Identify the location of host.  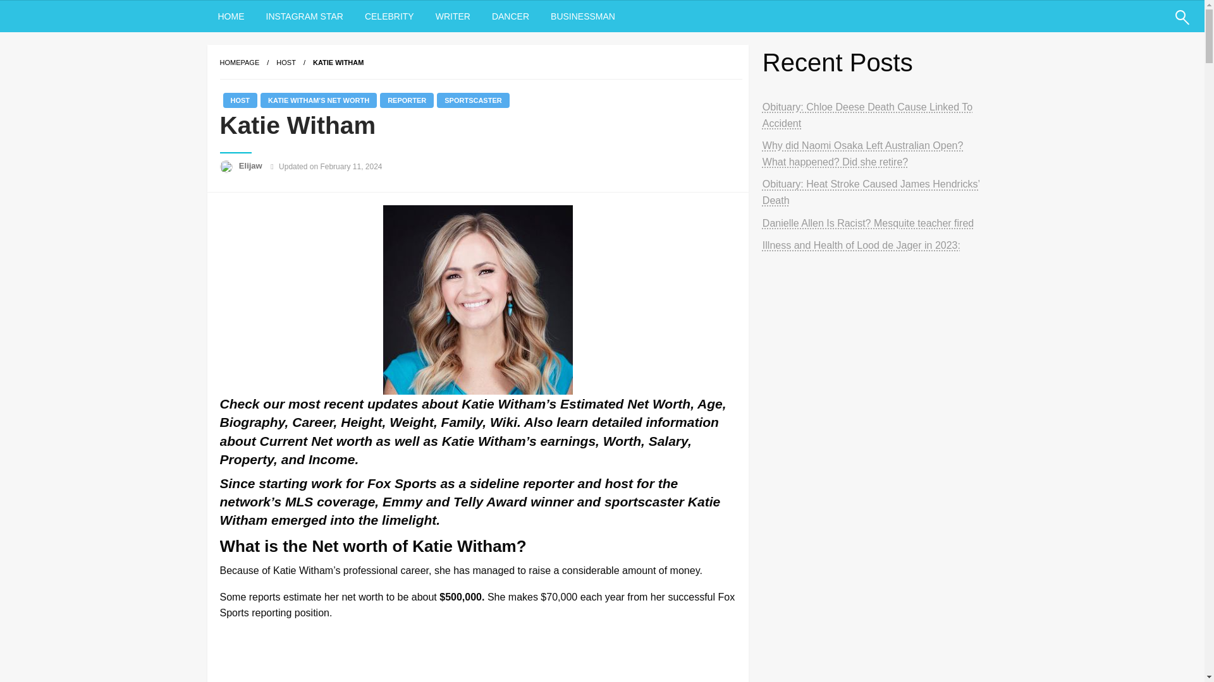
(286, 62).